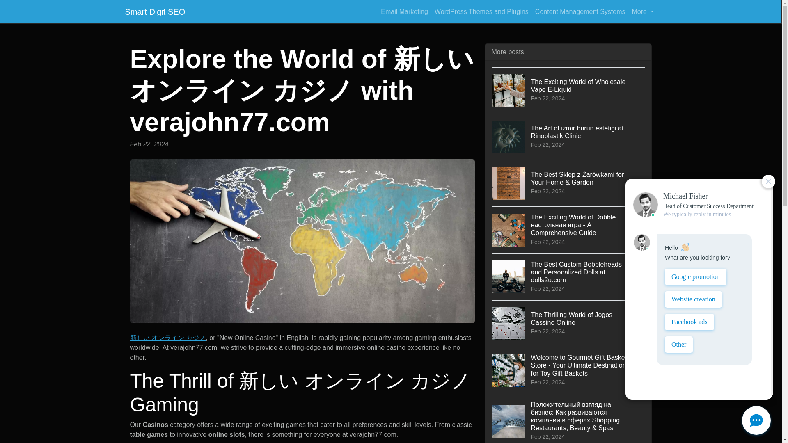 This screenshot has width=788, height=443. I want to click on WordPress Themes and Plugins, so click(568, 323).